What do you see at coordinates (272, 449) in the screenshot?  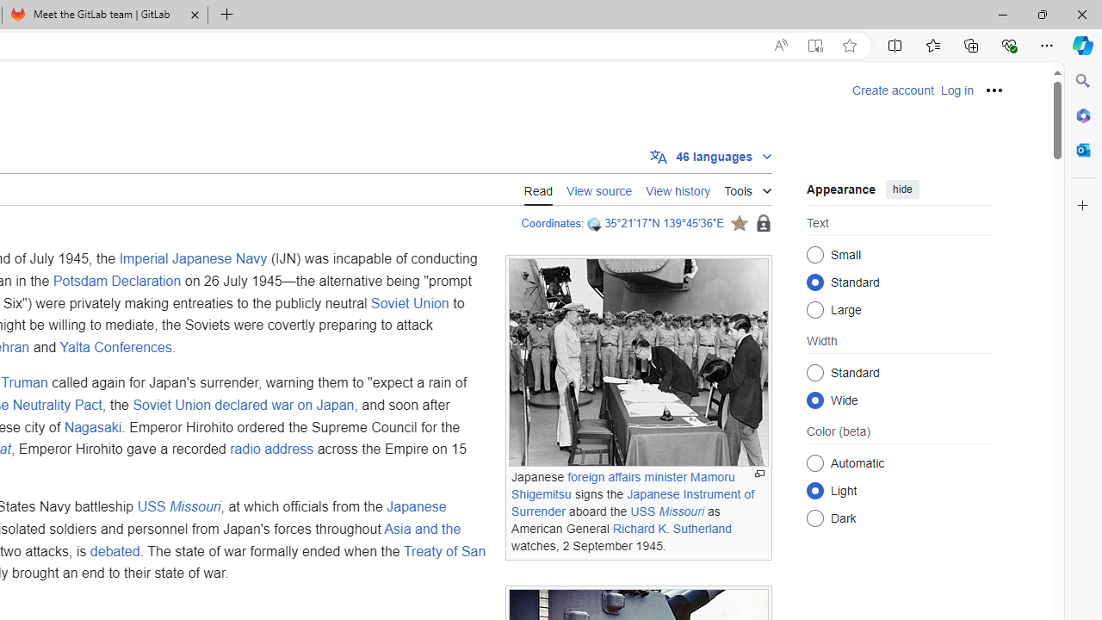 I see `radio address` at bounding box center [272, 449].